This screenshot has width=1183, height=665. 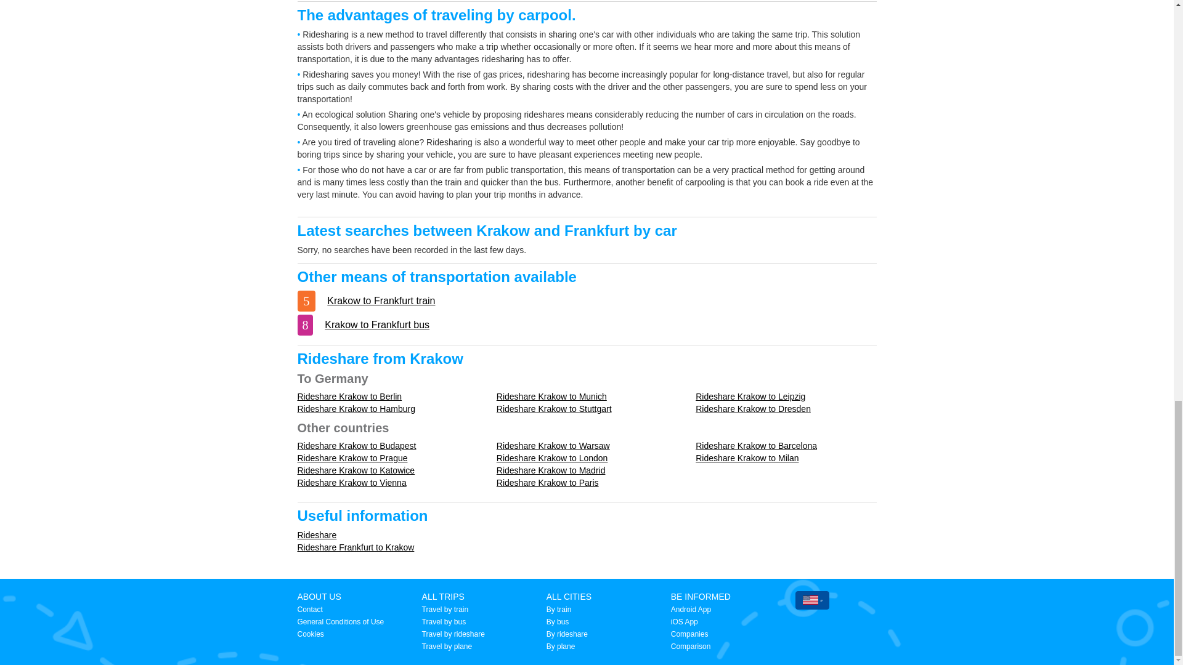 What do you see at coordinates (444, 622) in the screenshot?
I see `Travel by bus` at bounding box center [444, 622].